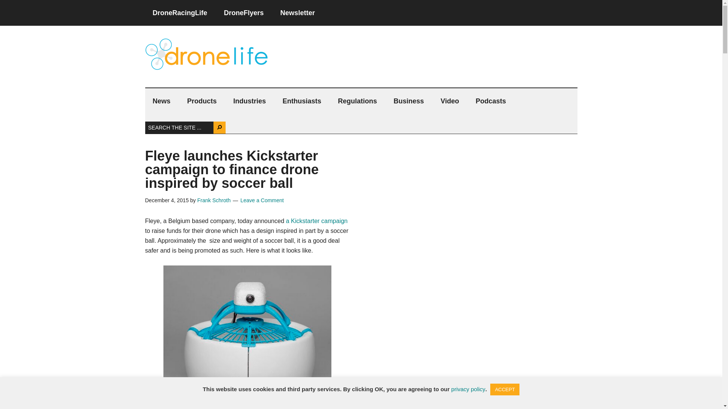 This screenshot has height=409, width=728. Describe the element at coordinates (214, 200) in the screenshot. I see `Frank Schroth` at that location.